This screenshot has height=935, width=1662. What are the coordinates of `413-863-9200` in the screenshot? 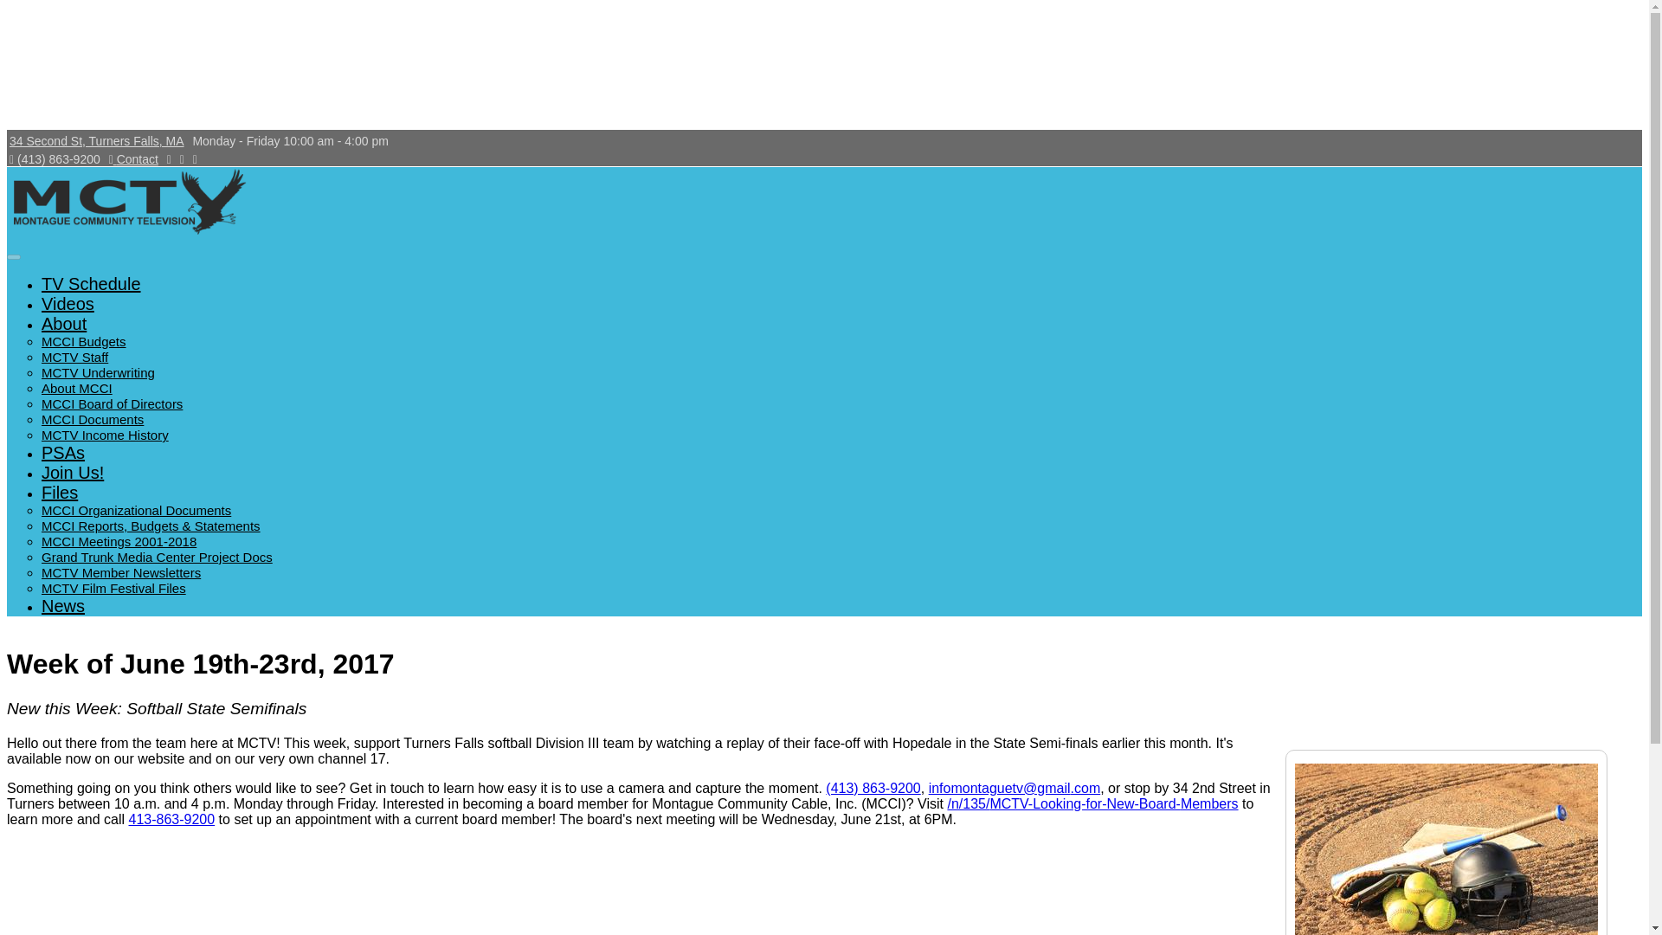 It's located at (172, 819).